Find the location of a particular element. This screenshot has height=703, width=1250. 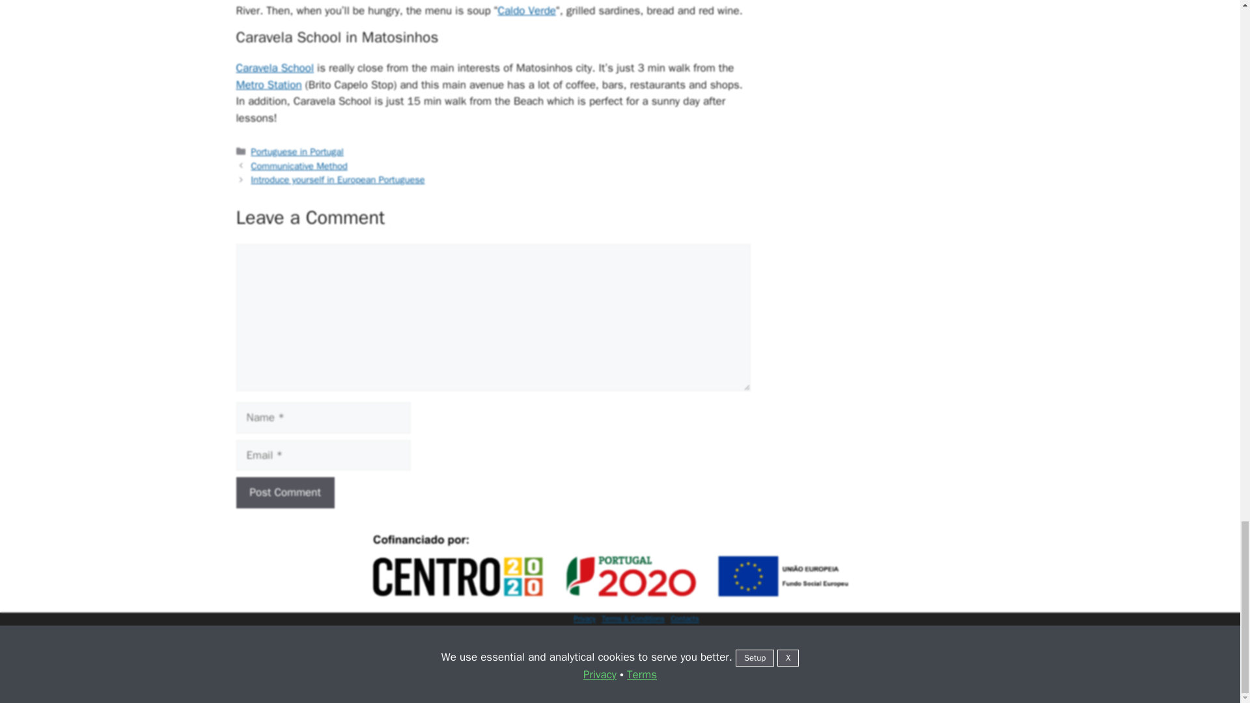

Caldo Verde is located at coordinates (527, 10).